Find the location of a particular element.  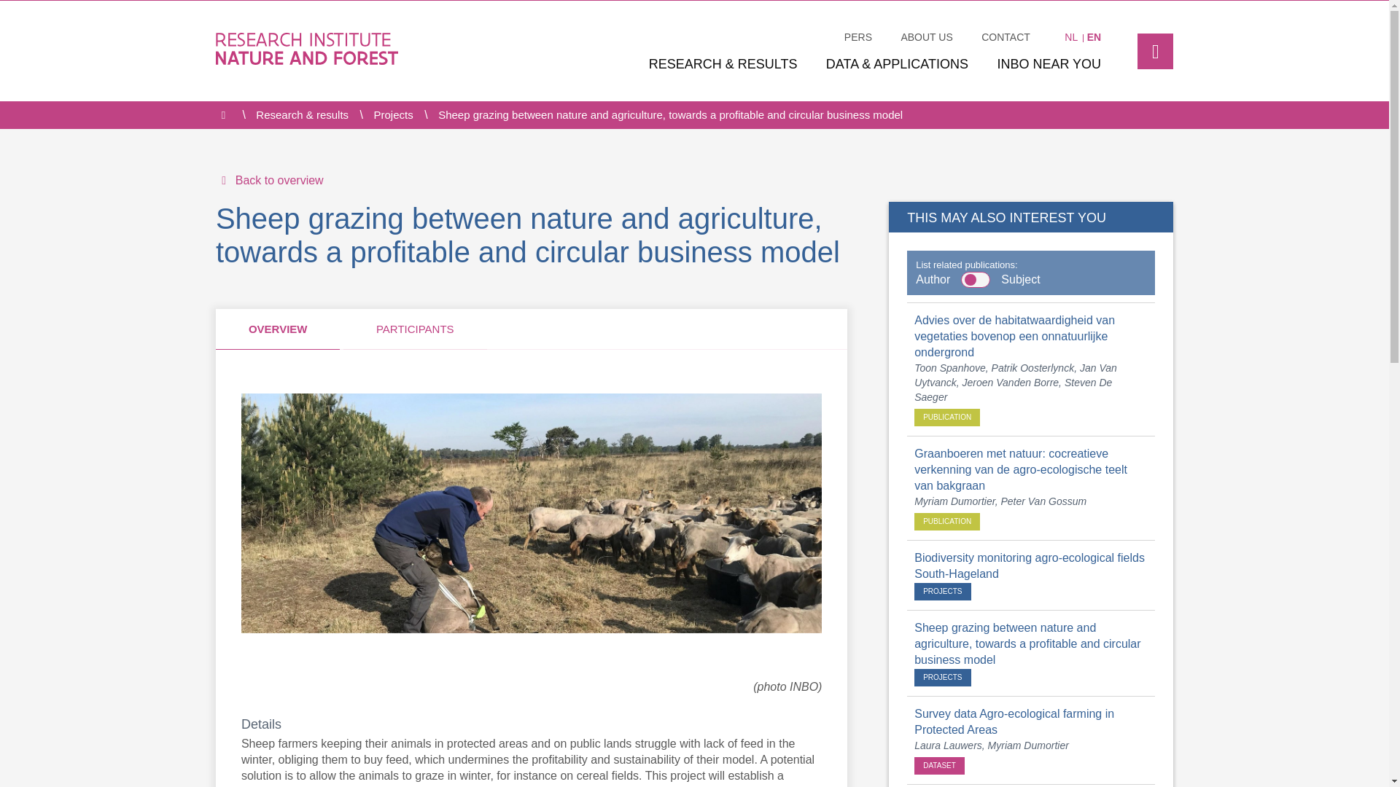

Contact is located at coordinates (1006, 37).